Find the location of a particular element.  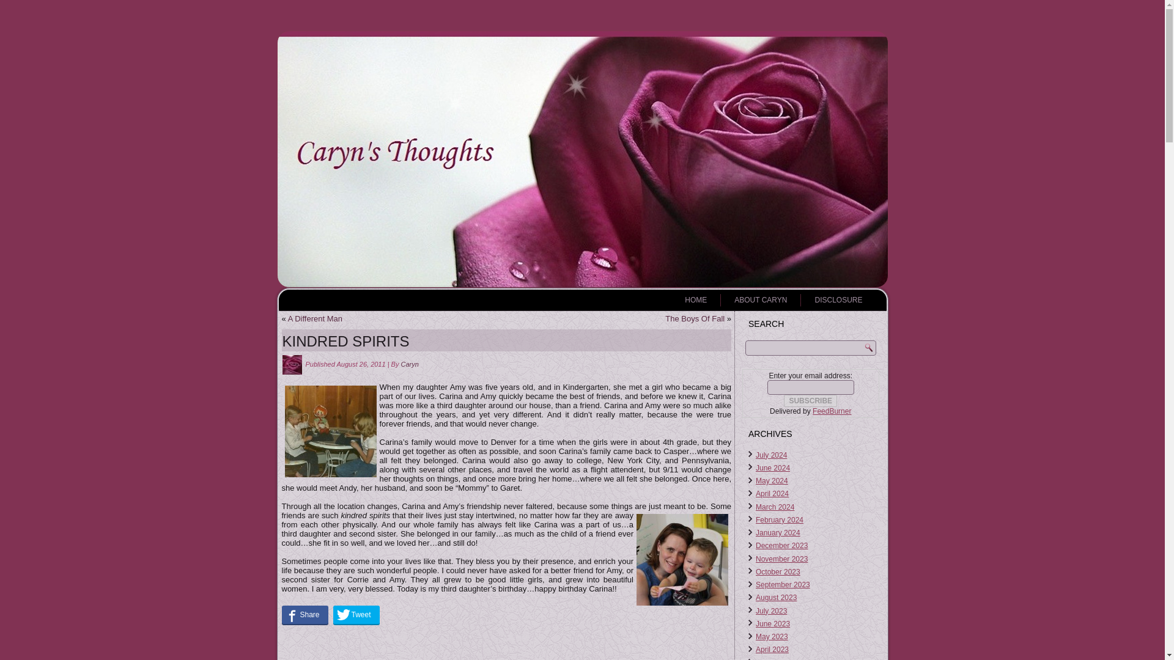

The Tea Party - Amy and Carina is located at coordinates (331, 431).